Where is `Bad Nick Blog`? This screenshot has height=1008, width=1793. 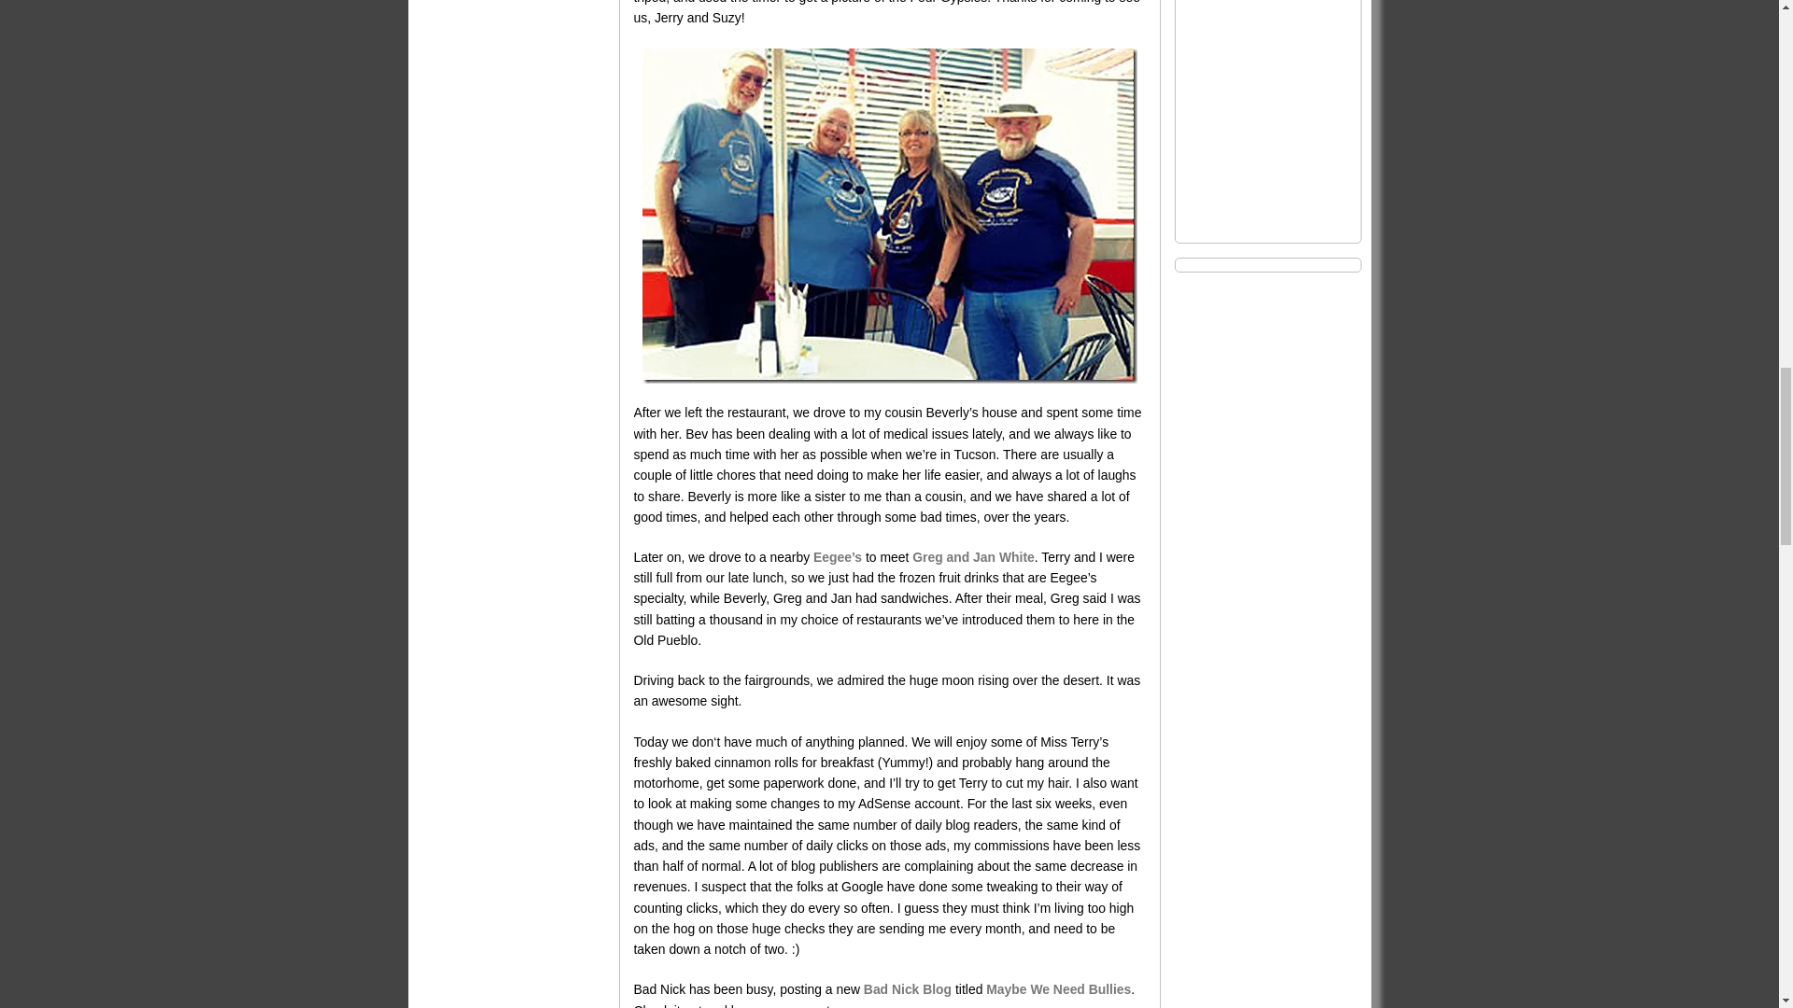
Bad Nick Blog is located at coordinates (908, 989).